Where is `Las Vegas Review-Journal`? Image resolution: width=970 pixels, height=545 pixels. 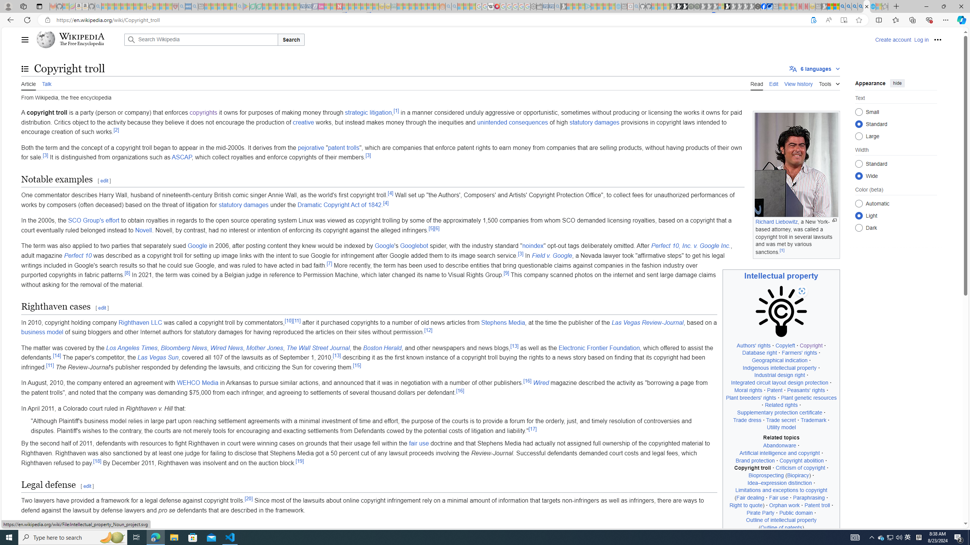 Las Vegas Review-Journal is located at coordinates (647, 322).